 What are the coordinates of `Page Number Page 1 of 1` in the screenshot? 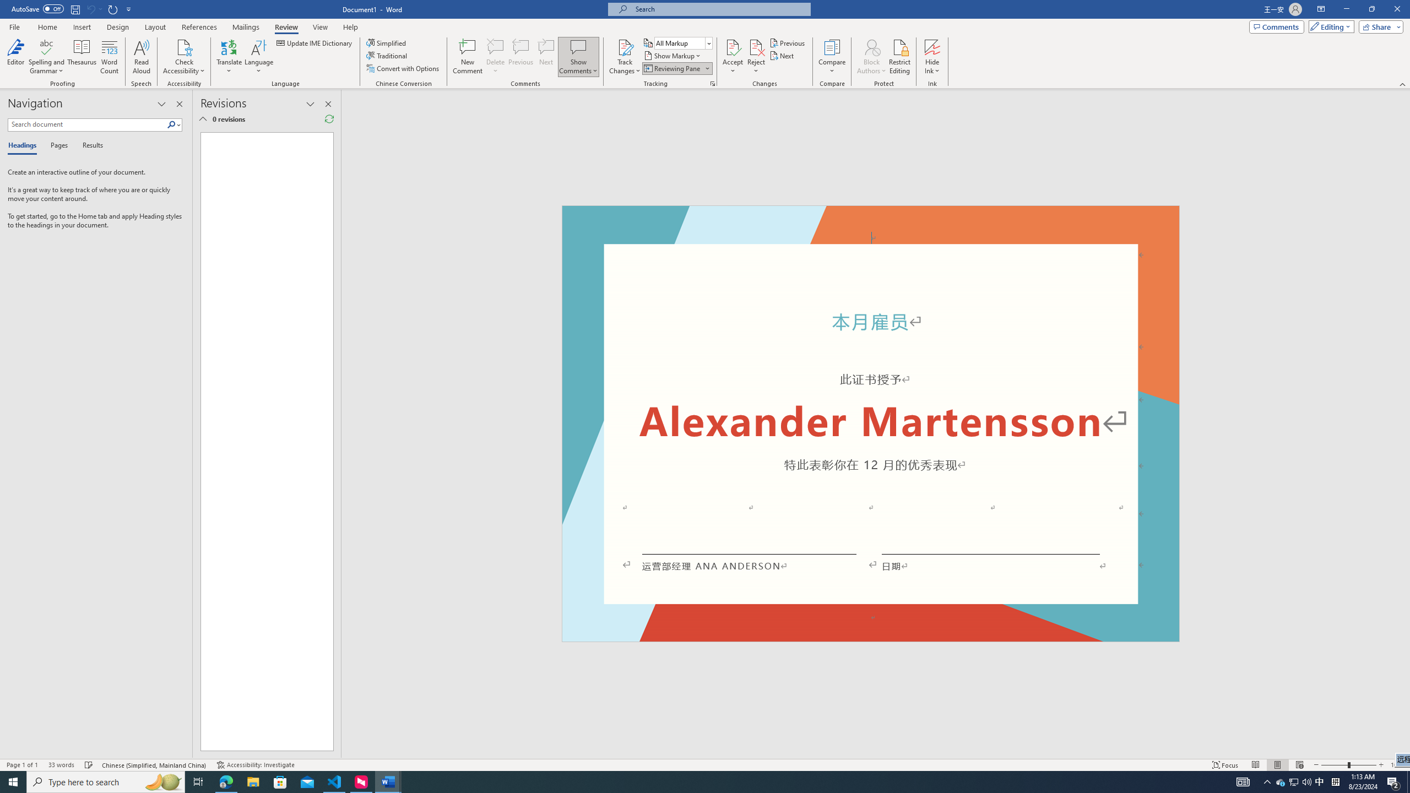 It's located at (22, 765).